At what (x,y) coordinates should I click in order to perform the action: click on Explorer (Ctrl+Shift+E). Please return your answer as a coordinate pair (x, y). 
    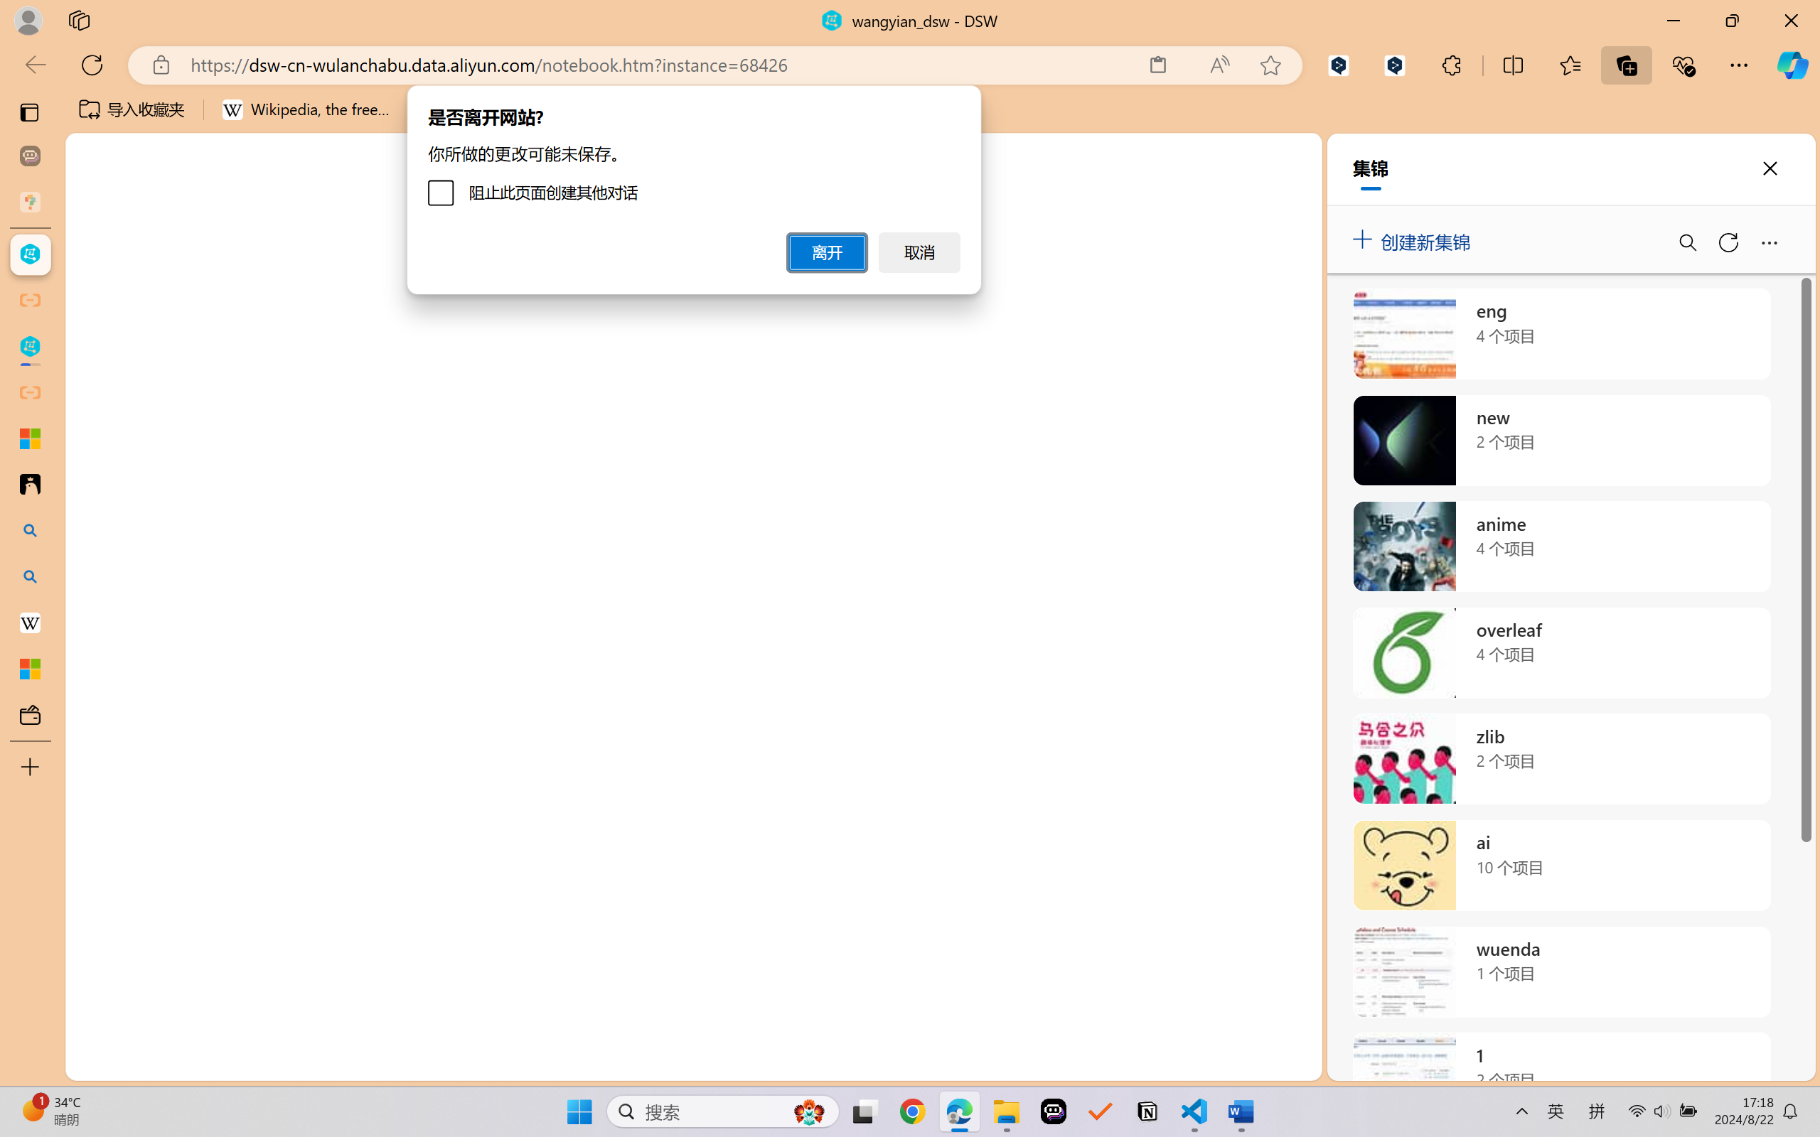
    Looking at the image, I should click on (97, 307).